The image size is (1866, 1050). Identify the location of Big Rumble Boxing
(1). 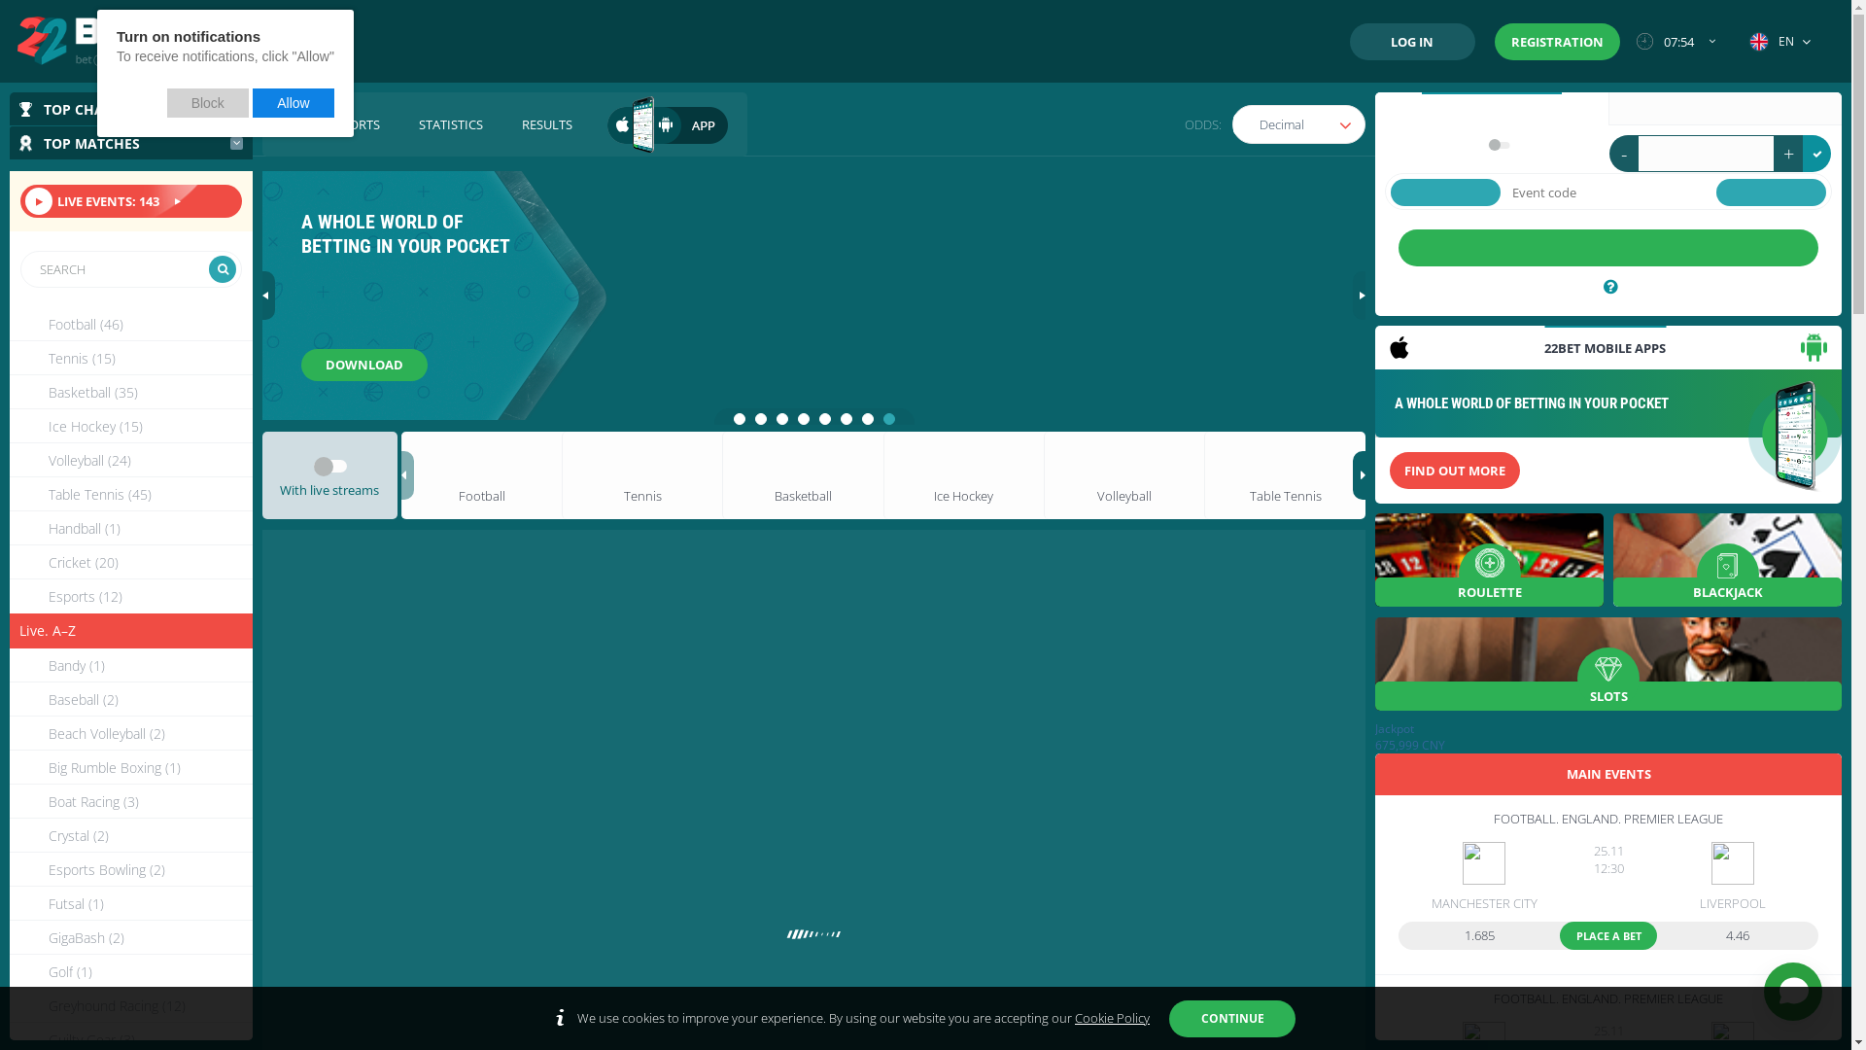
(131, 768).